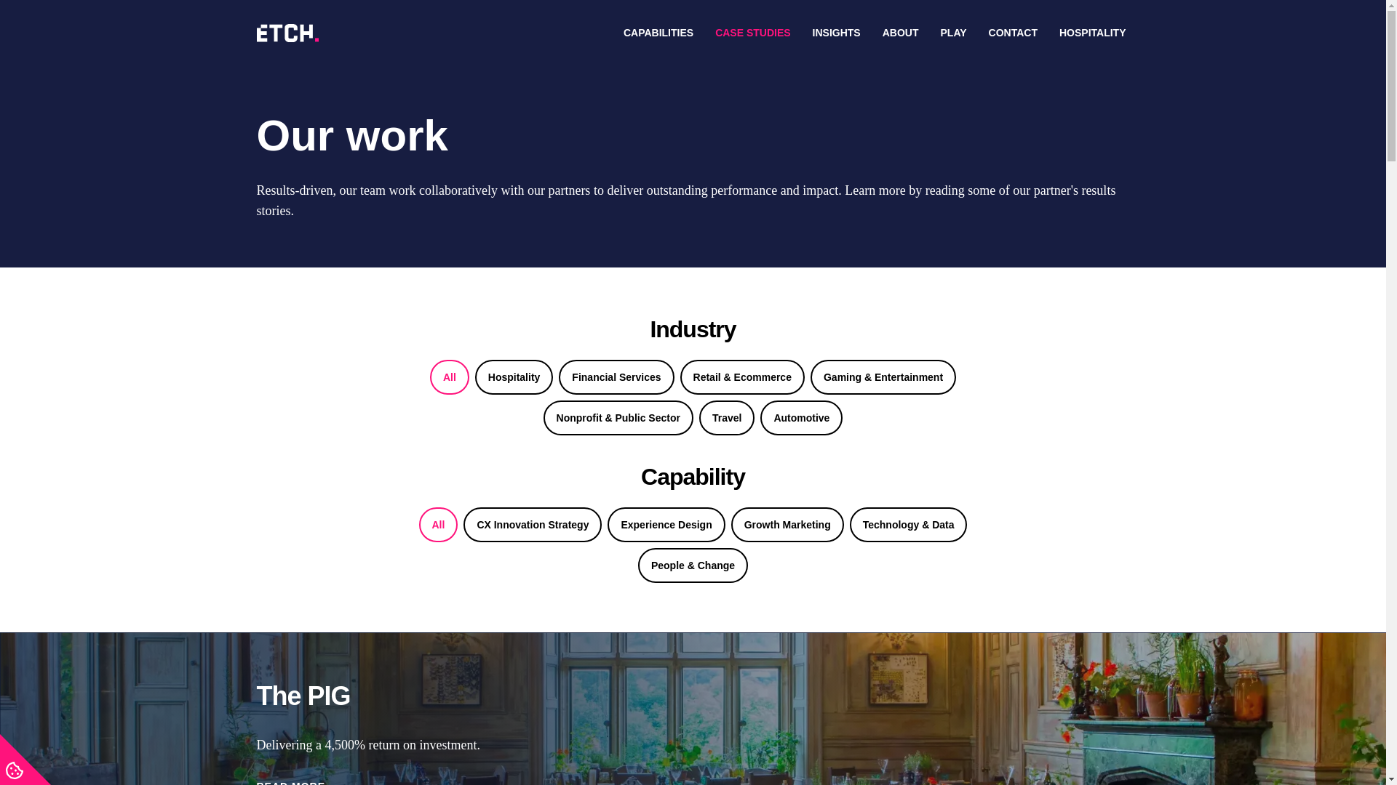 This screenshot has width=1397, height=785. Describe the element at coordinates (450, 377) in the screenshot. I see `All` at that location.